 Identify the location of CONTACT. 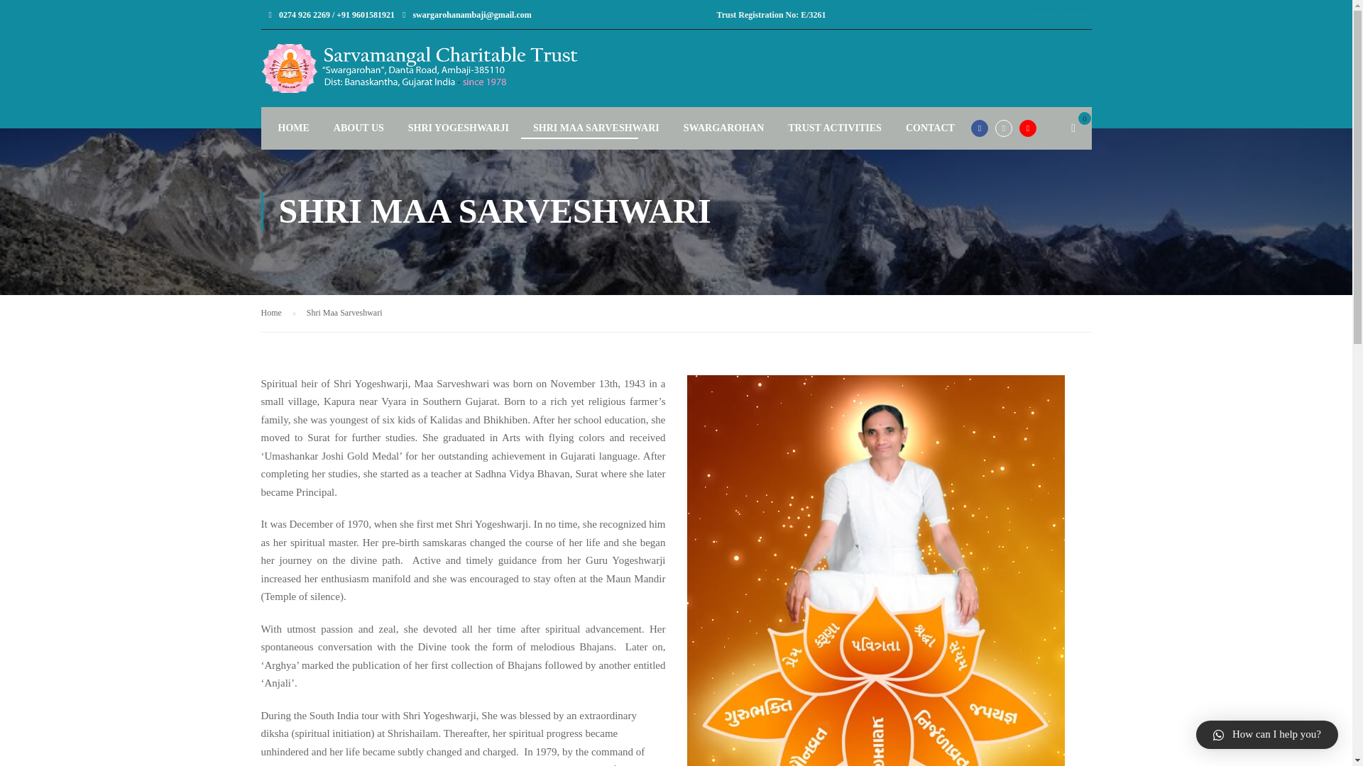
(925, 126).